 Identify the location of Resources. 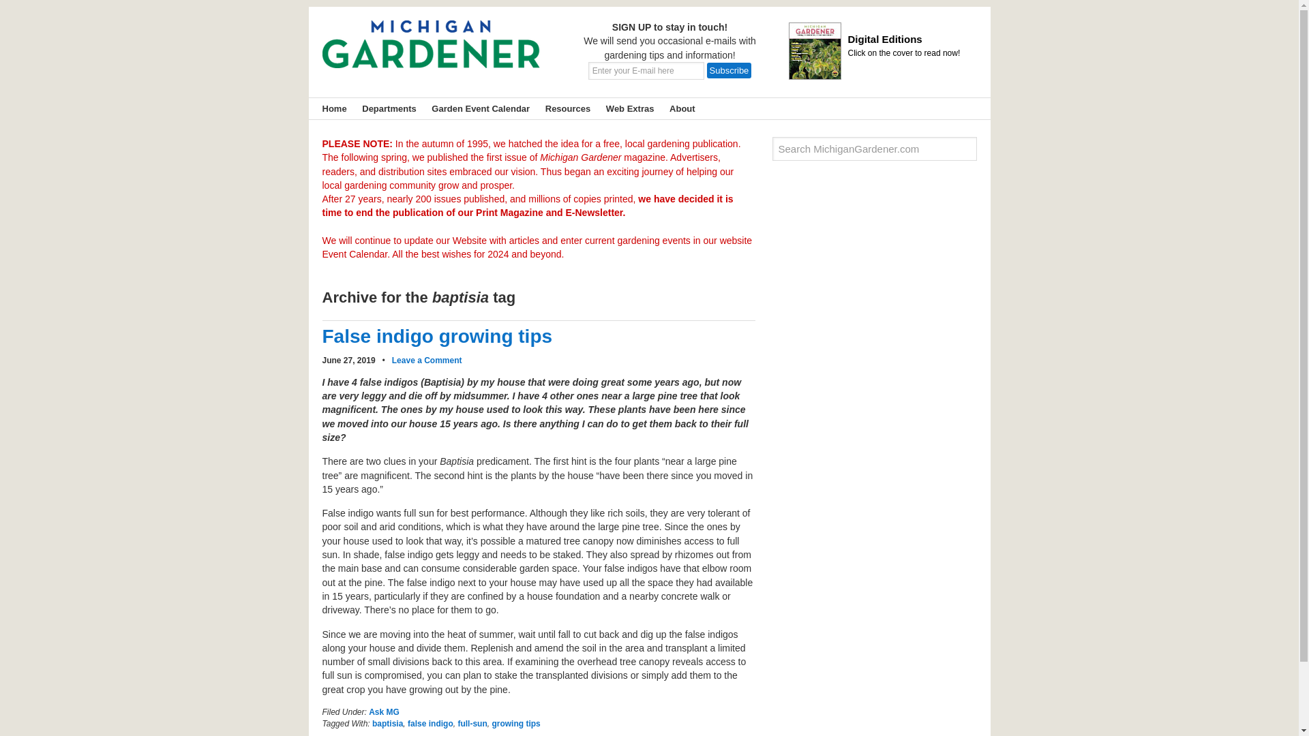
(564, 108).